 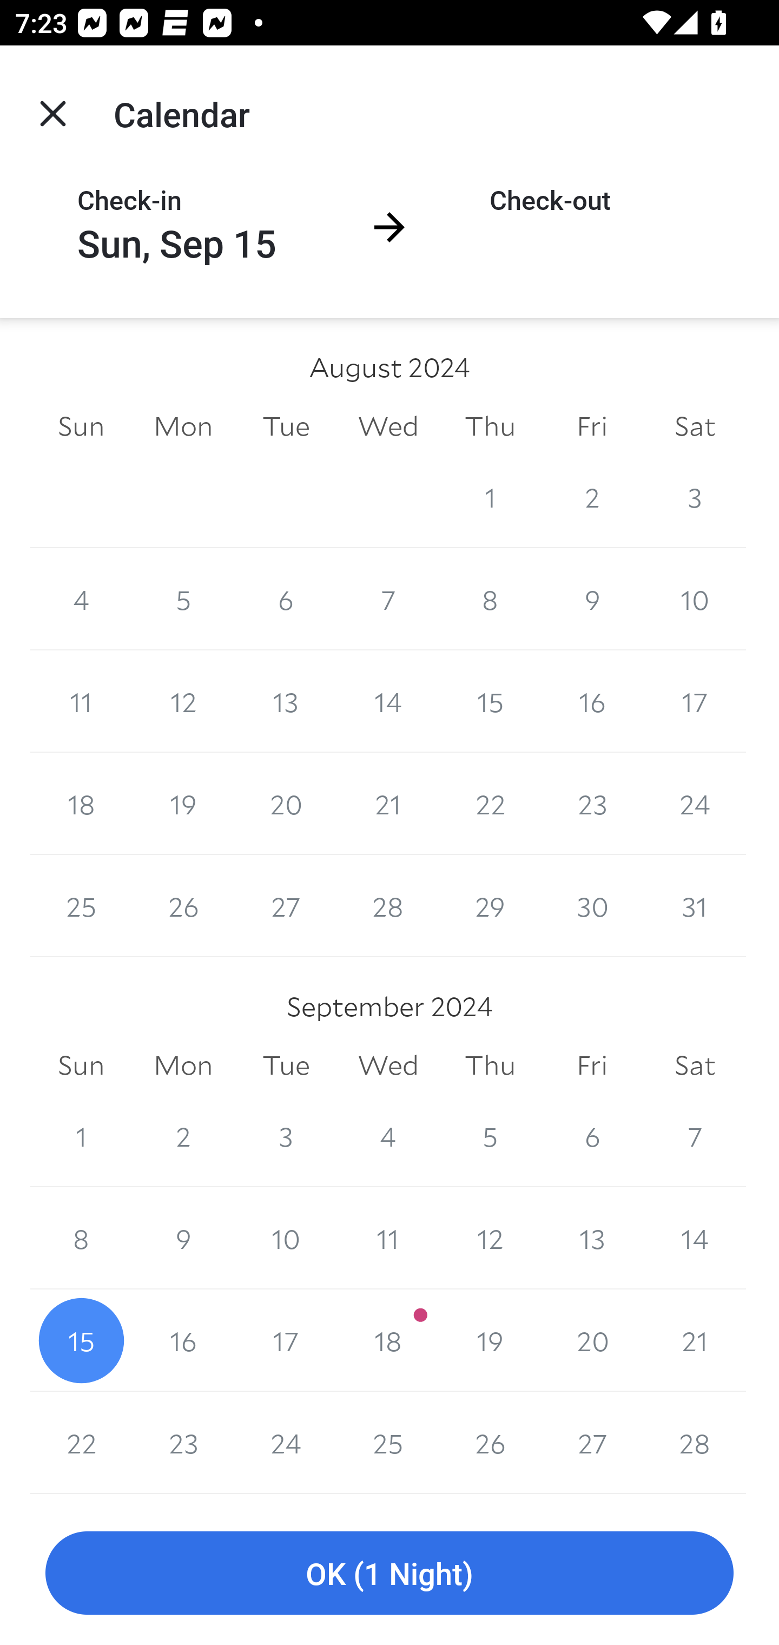 I want to click on 2 2 September 2024, so click(x=183, y=1136).